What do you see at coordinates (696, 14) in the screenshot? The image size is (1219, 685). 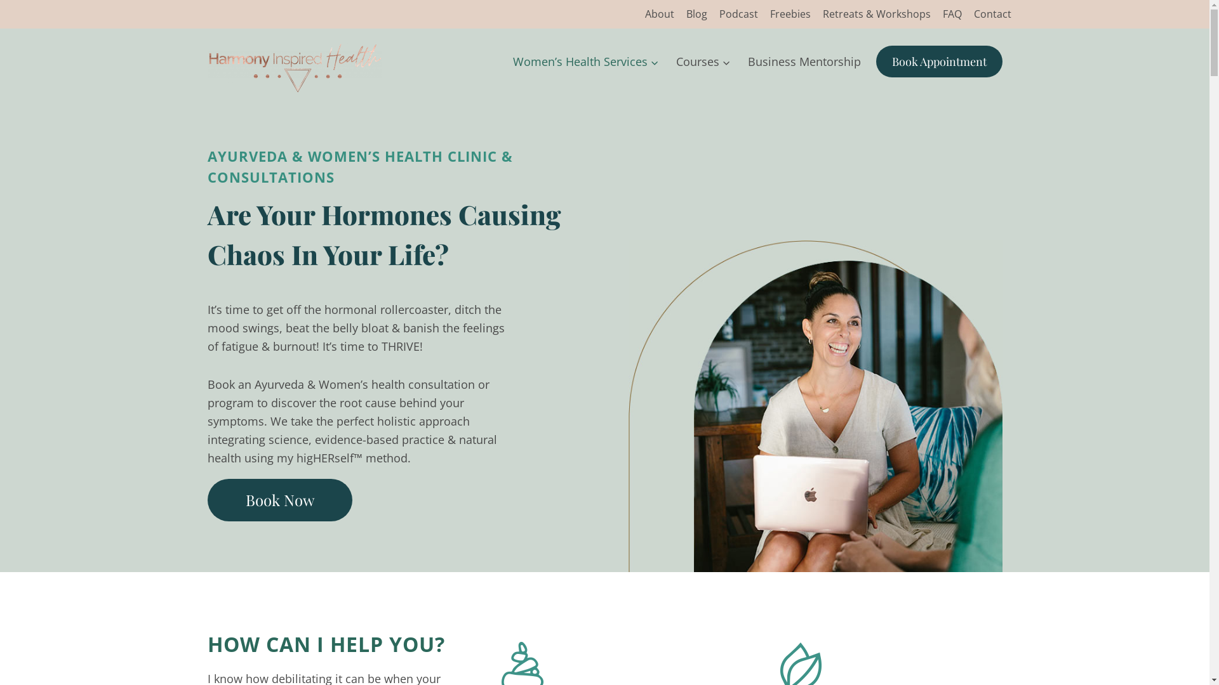 I see `Blog` at bounding box center [696, 14].